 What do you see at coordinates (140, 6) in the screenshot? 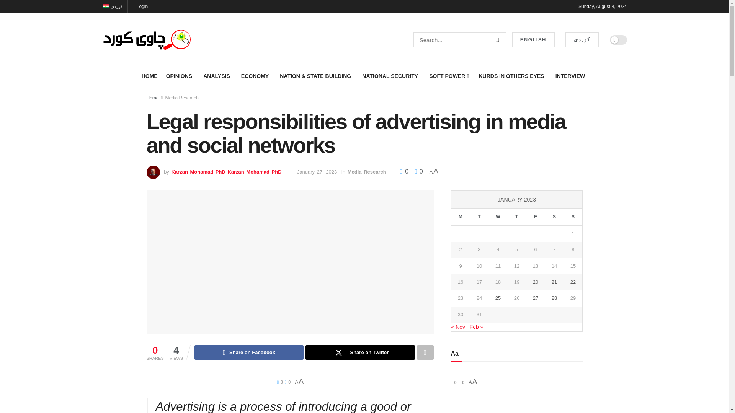
I see `Login` at bounding box center [140, 6].